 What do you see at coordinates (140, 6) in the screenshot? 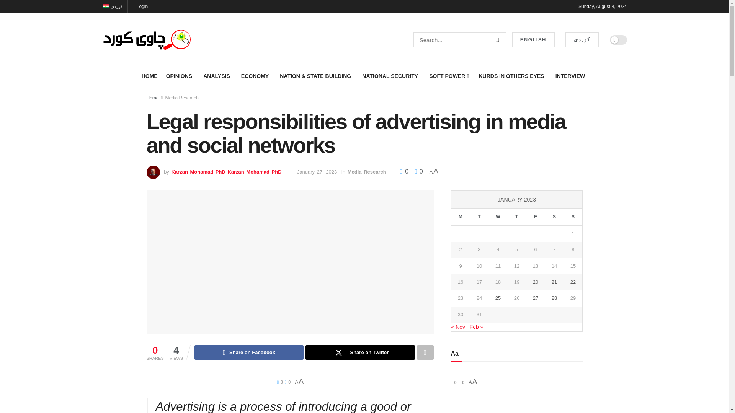
I see `Login` at bounding box center [140, 6].